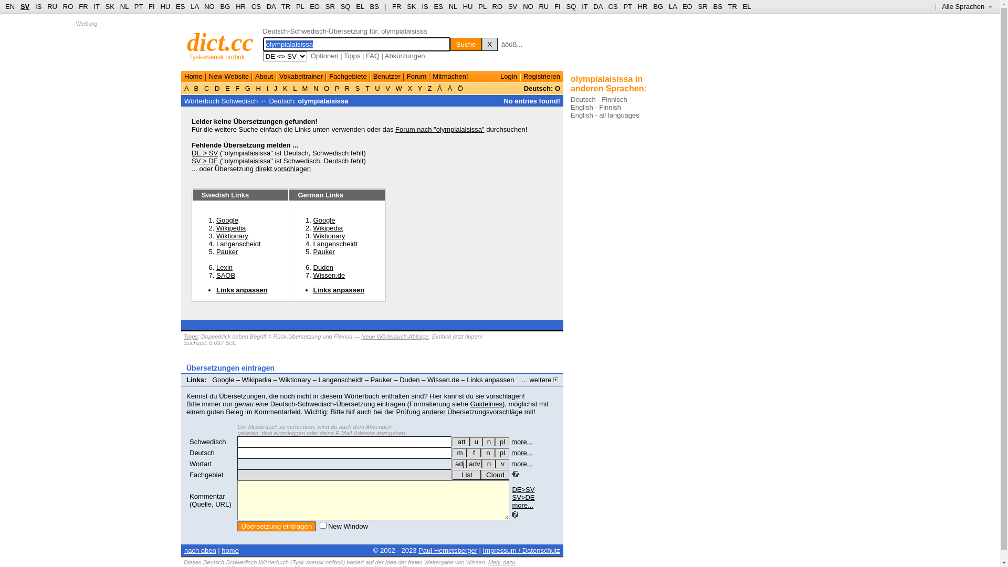 Image resolution: width=1008 pixels, height=567 pixels. Describe the element at coordinates (196, 88) in the screenshot. I see `B` at that location.